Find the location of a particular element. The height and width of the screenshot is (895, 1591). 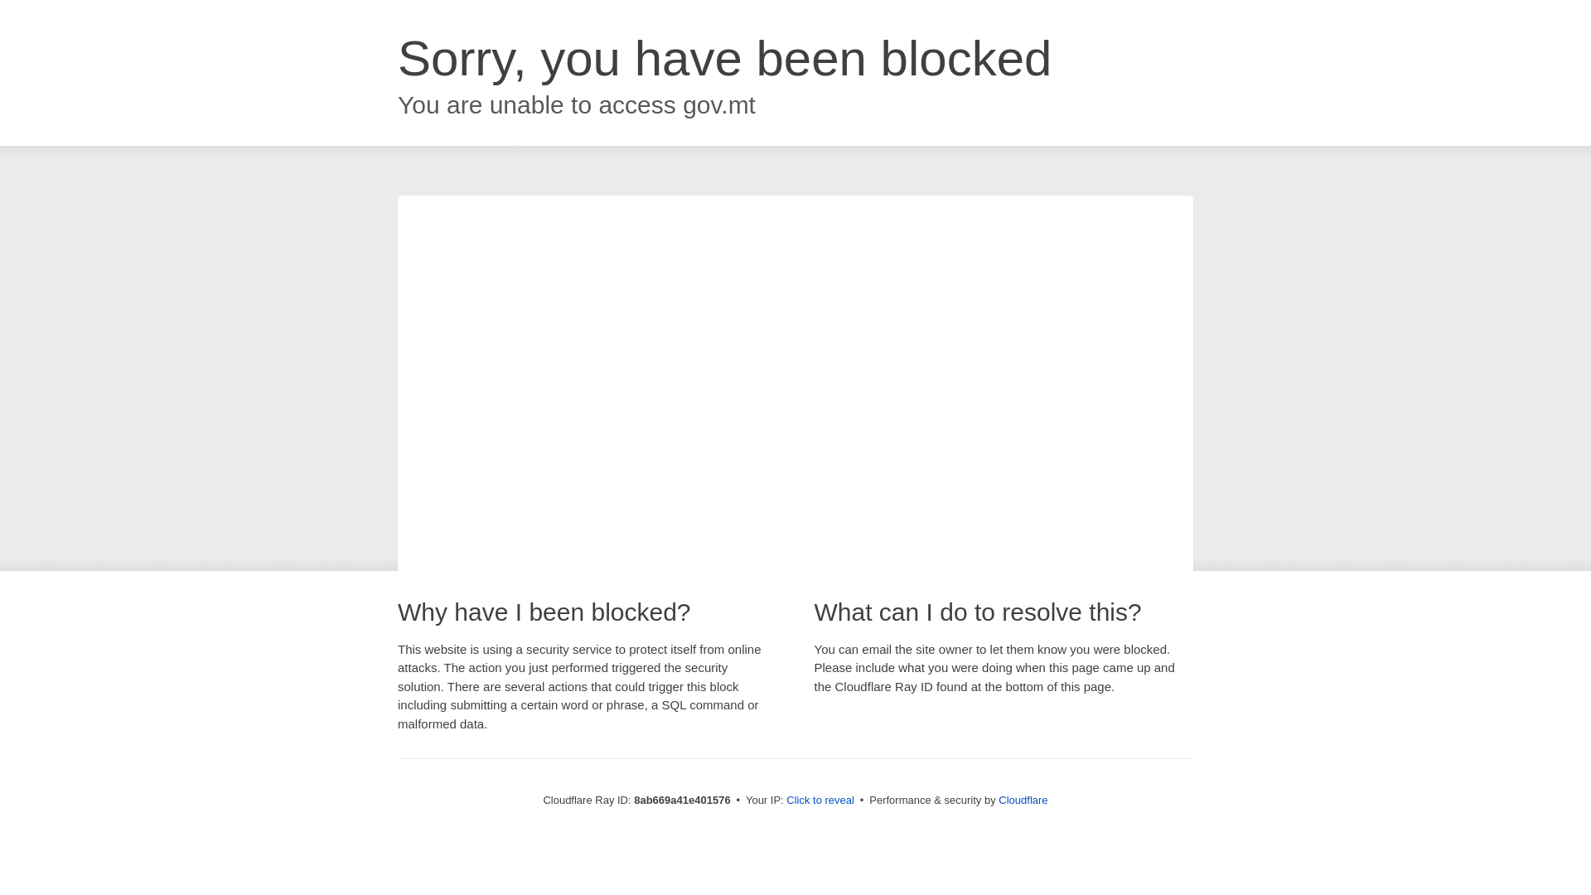

Cloudflare is located at coordinates (1023, 800).